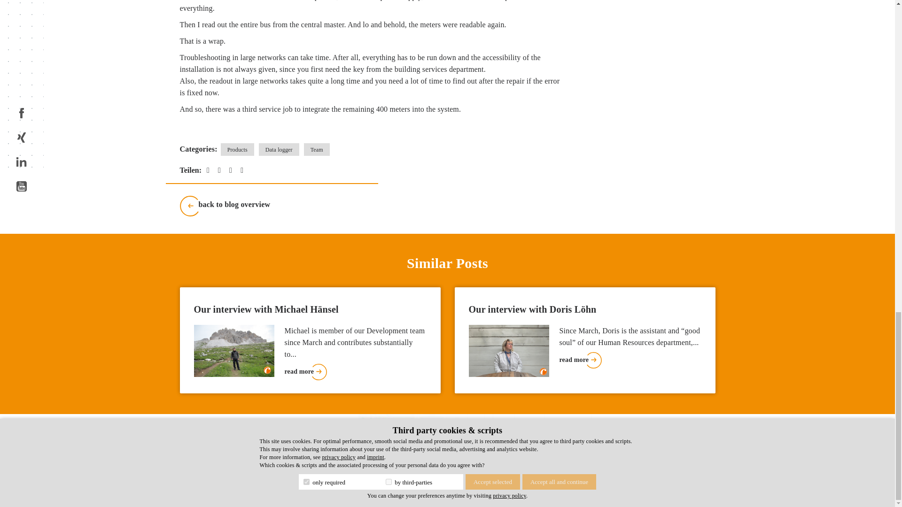  What do you see at coordinates (279, 149) in the screenshot?
I see `Data logger` at bounding box center [279, 149].